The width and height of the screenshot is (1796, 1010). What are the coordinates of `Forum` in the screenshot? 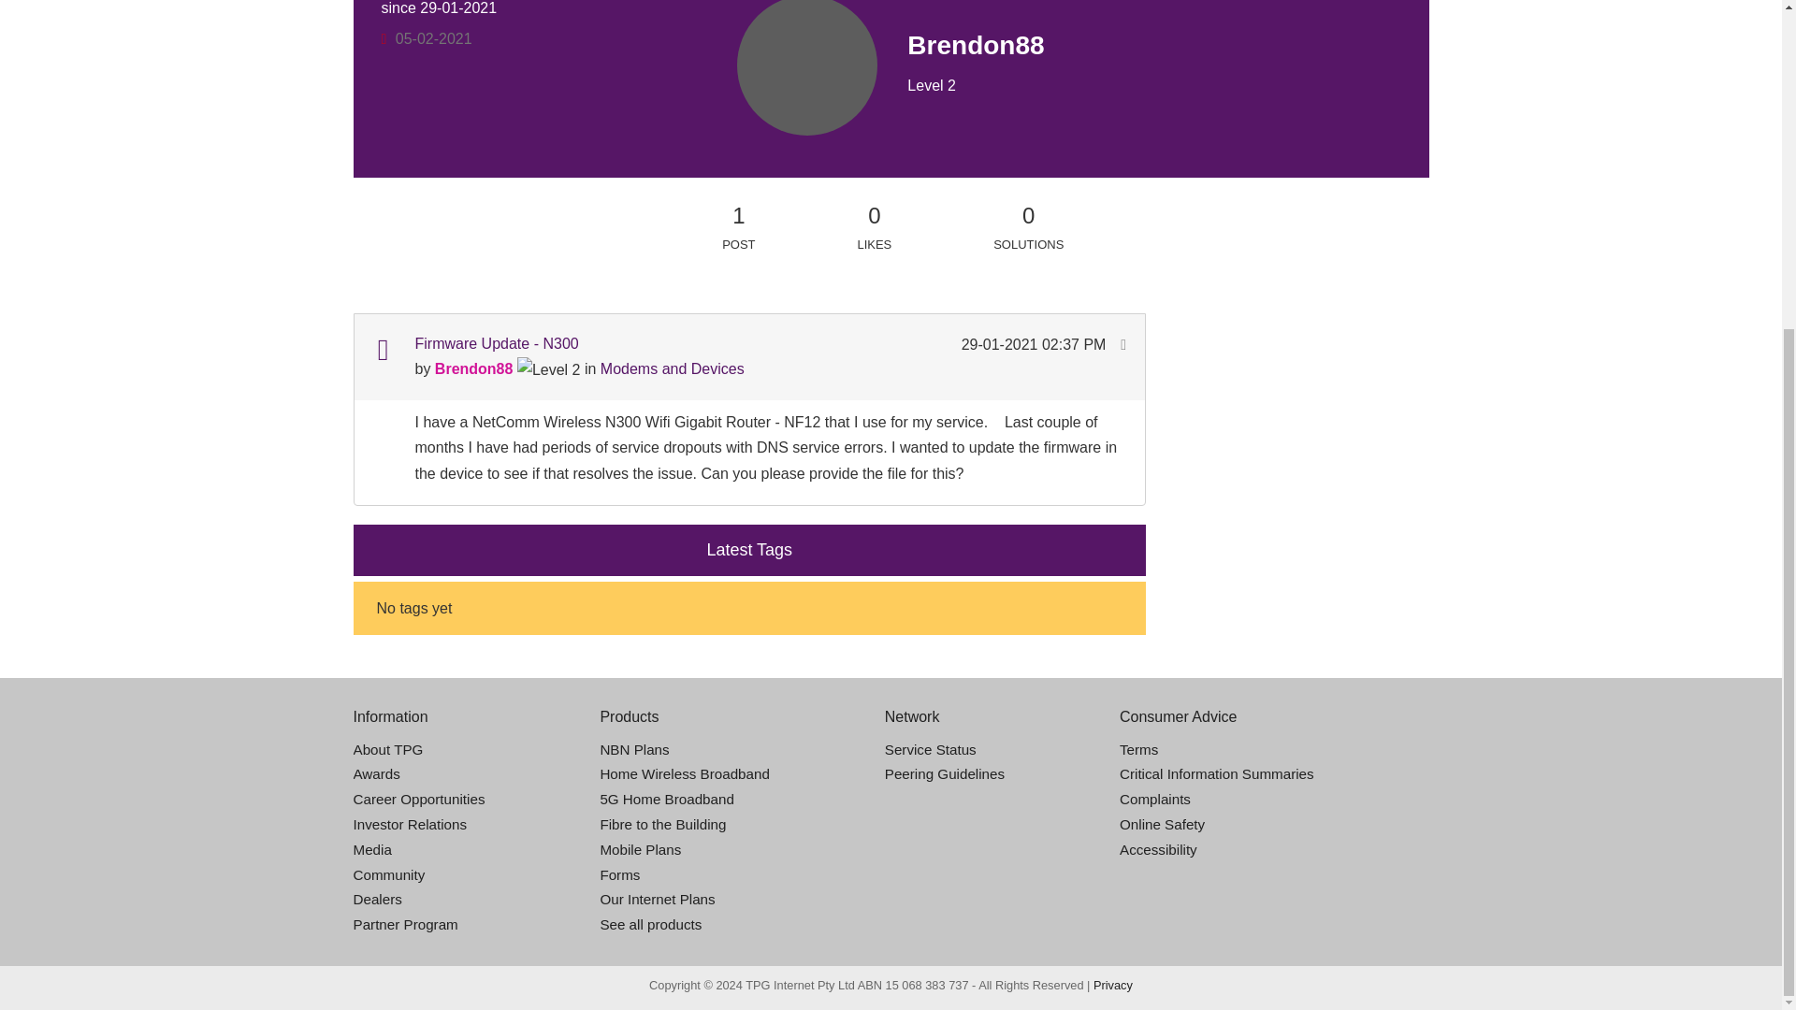 It's located at (382, 350).